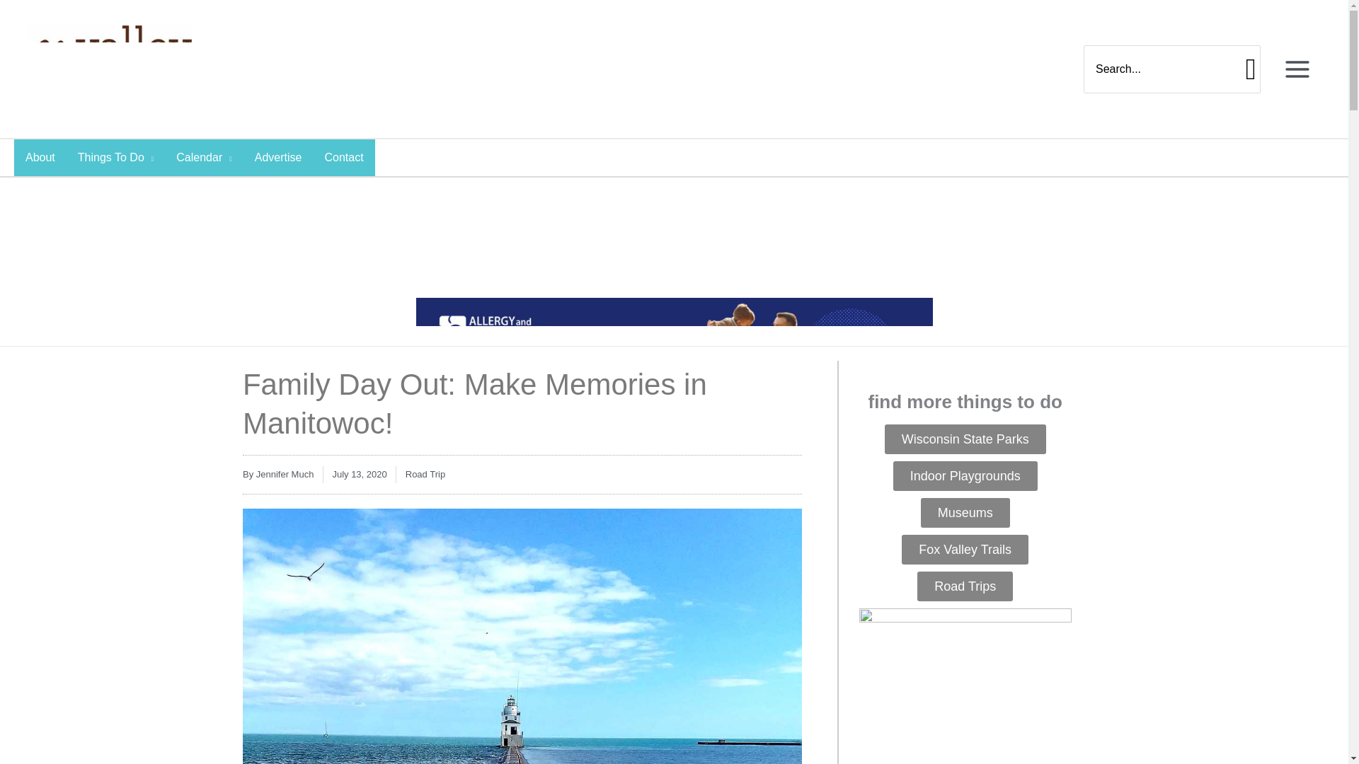 This screenshot has width=1359, height=764. What do you see at coordinates (278, 157) in the screenshot?
I see `Advertise` at bounding box center [278, 157].